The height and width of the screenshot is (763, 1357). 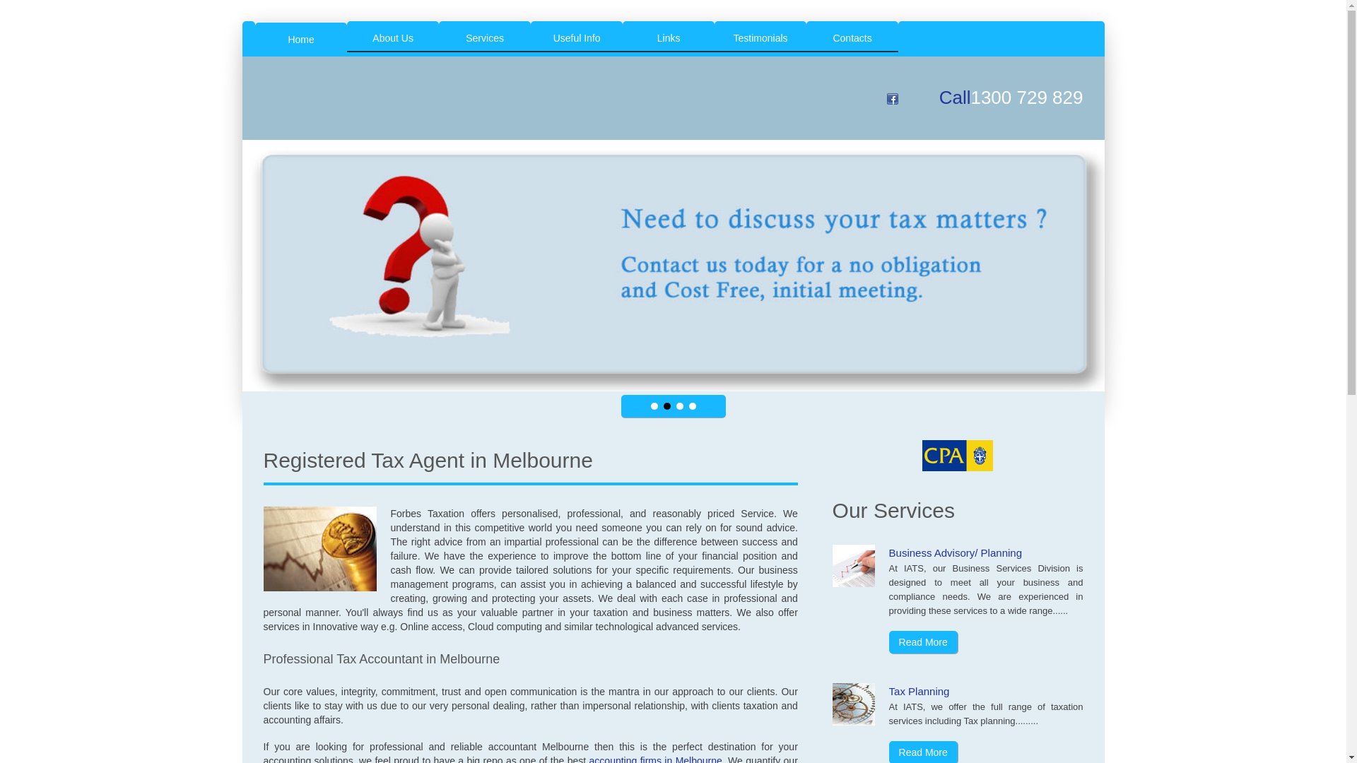 I want to click on 3, so click(x=679, y=406).